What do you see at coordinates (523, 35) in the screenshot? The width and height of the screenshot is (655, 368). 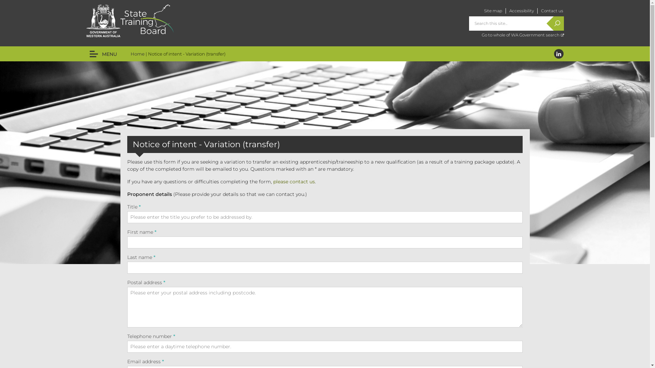 I see `Go to whole of WA Government search` at bounding box center [523, 35].